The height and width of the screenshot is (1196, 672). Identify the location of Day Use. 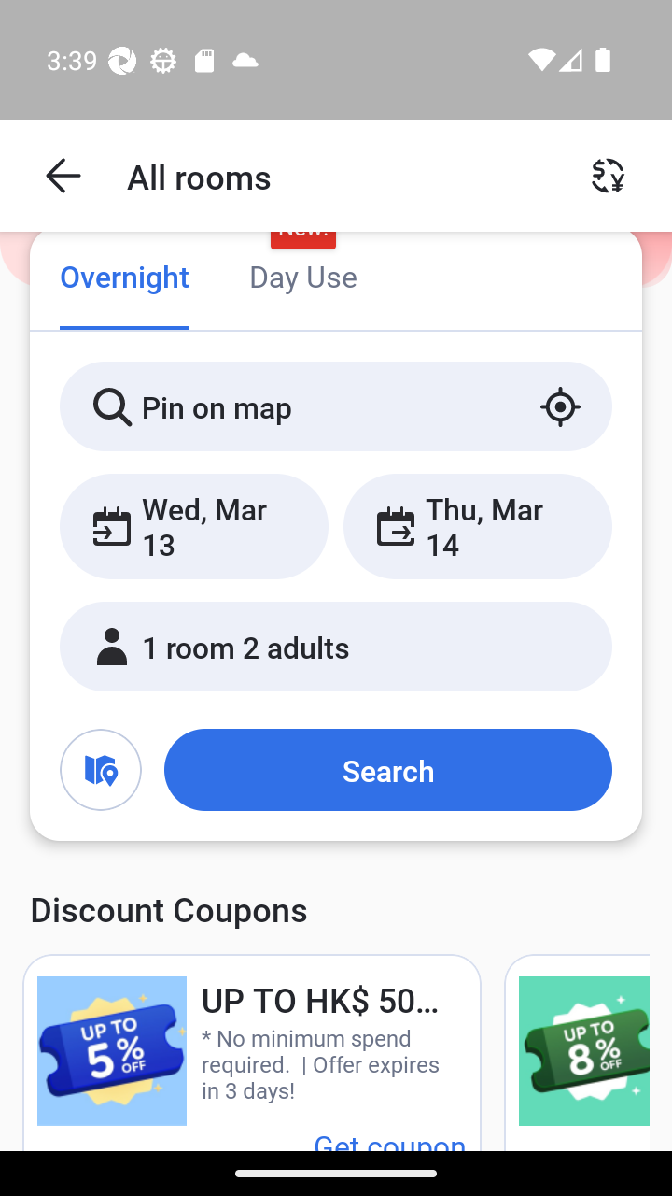
(302, 278).